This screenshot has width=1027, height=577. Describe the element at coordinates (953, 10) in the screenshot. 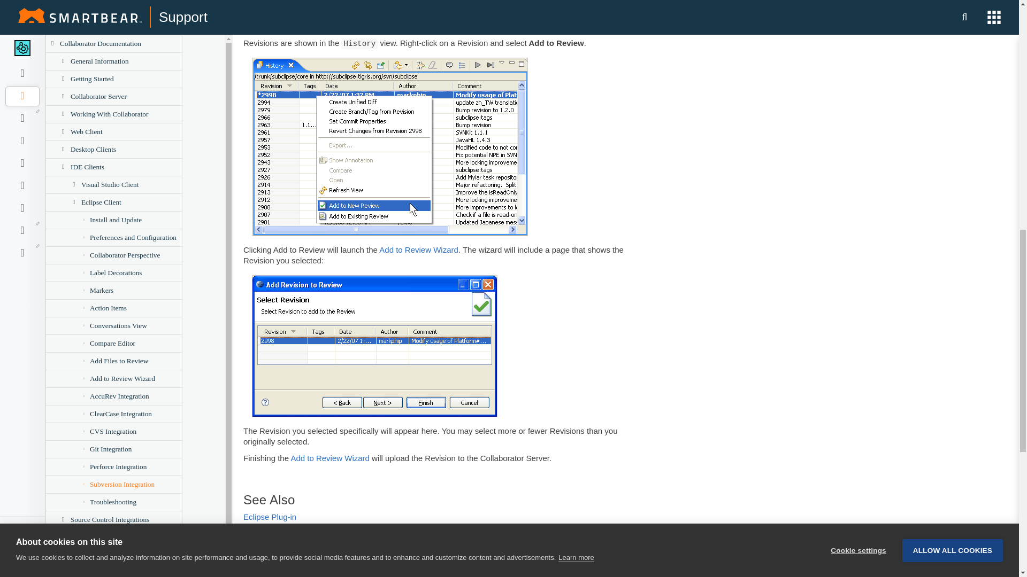

I see `ALLOW ALL COOKIES` at that location.